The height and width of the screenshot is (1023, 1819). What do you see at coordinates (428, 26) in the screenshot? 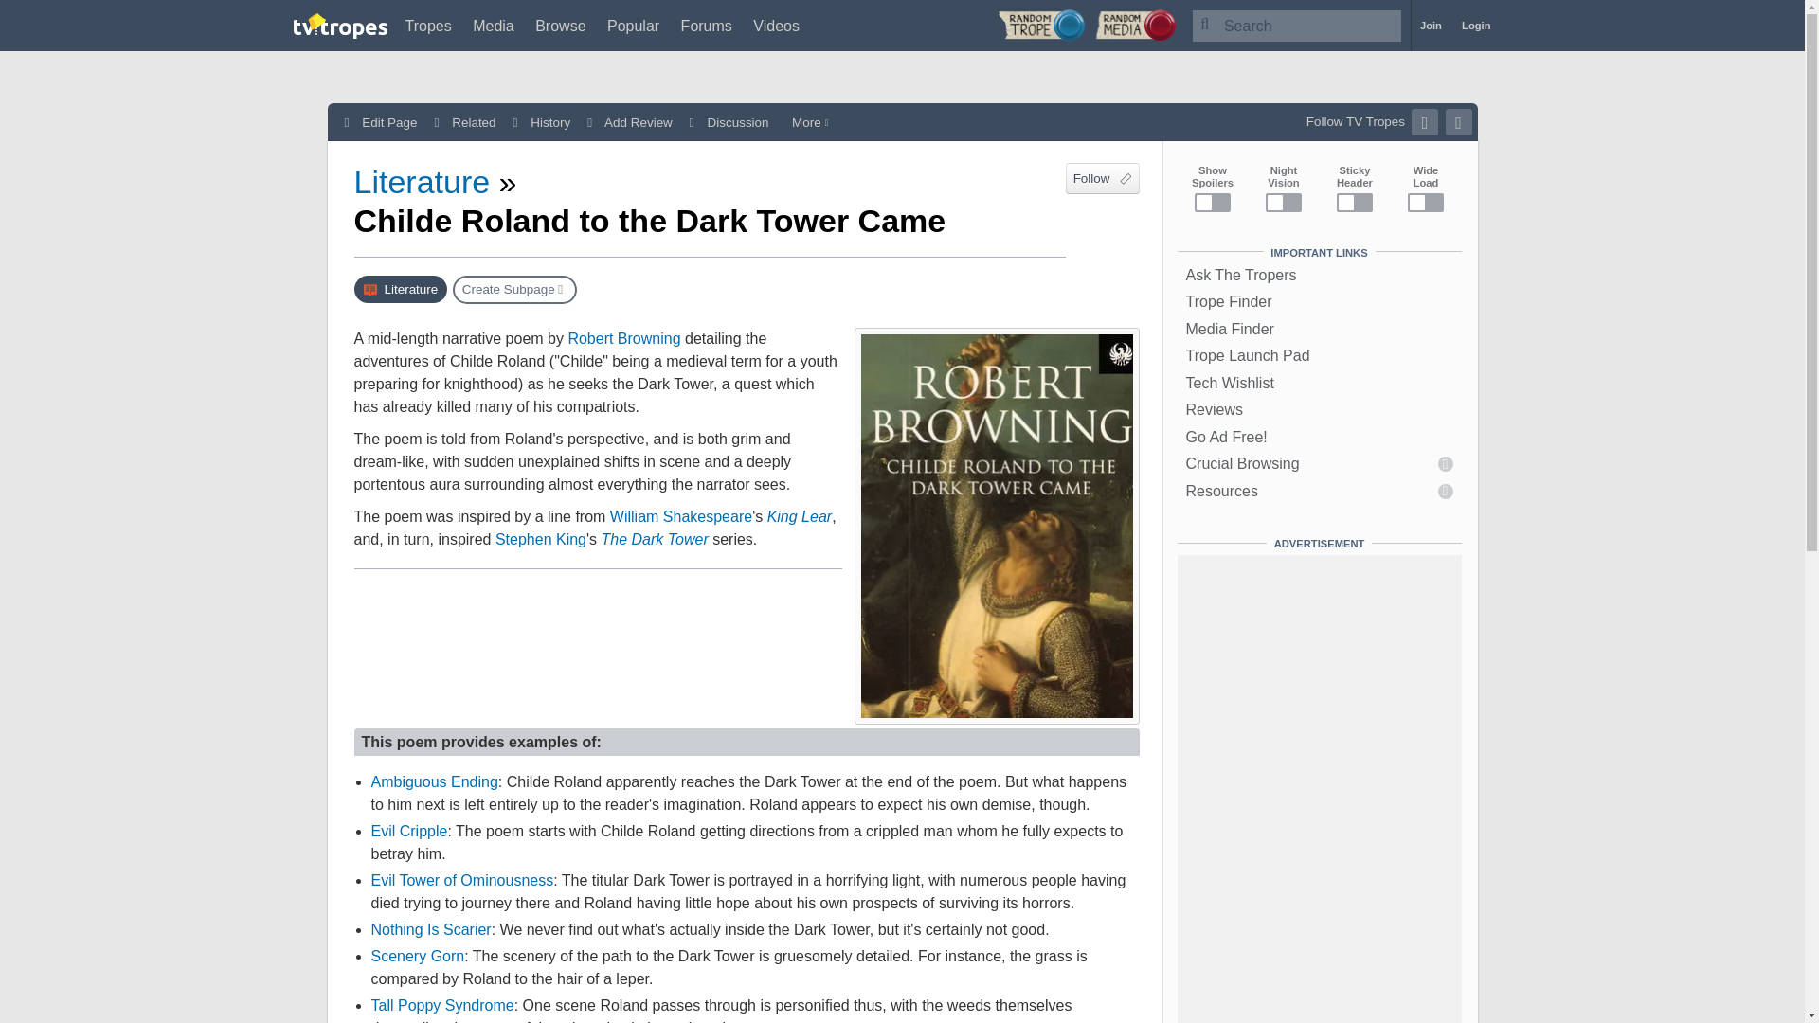
I see `Tropes` at bounding box center [428, 26].